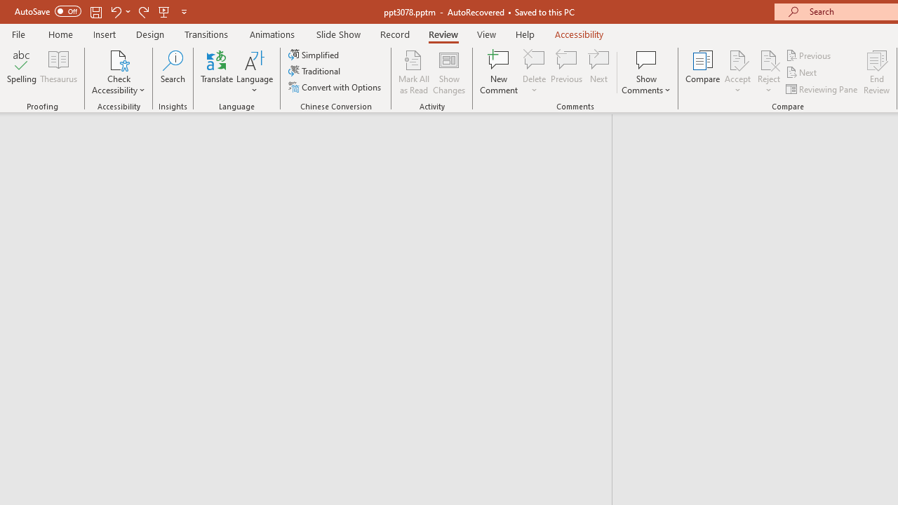 Image resolution: width=898 pixels, height=505 pixels. I want to click on Delete, so click(535, 72).